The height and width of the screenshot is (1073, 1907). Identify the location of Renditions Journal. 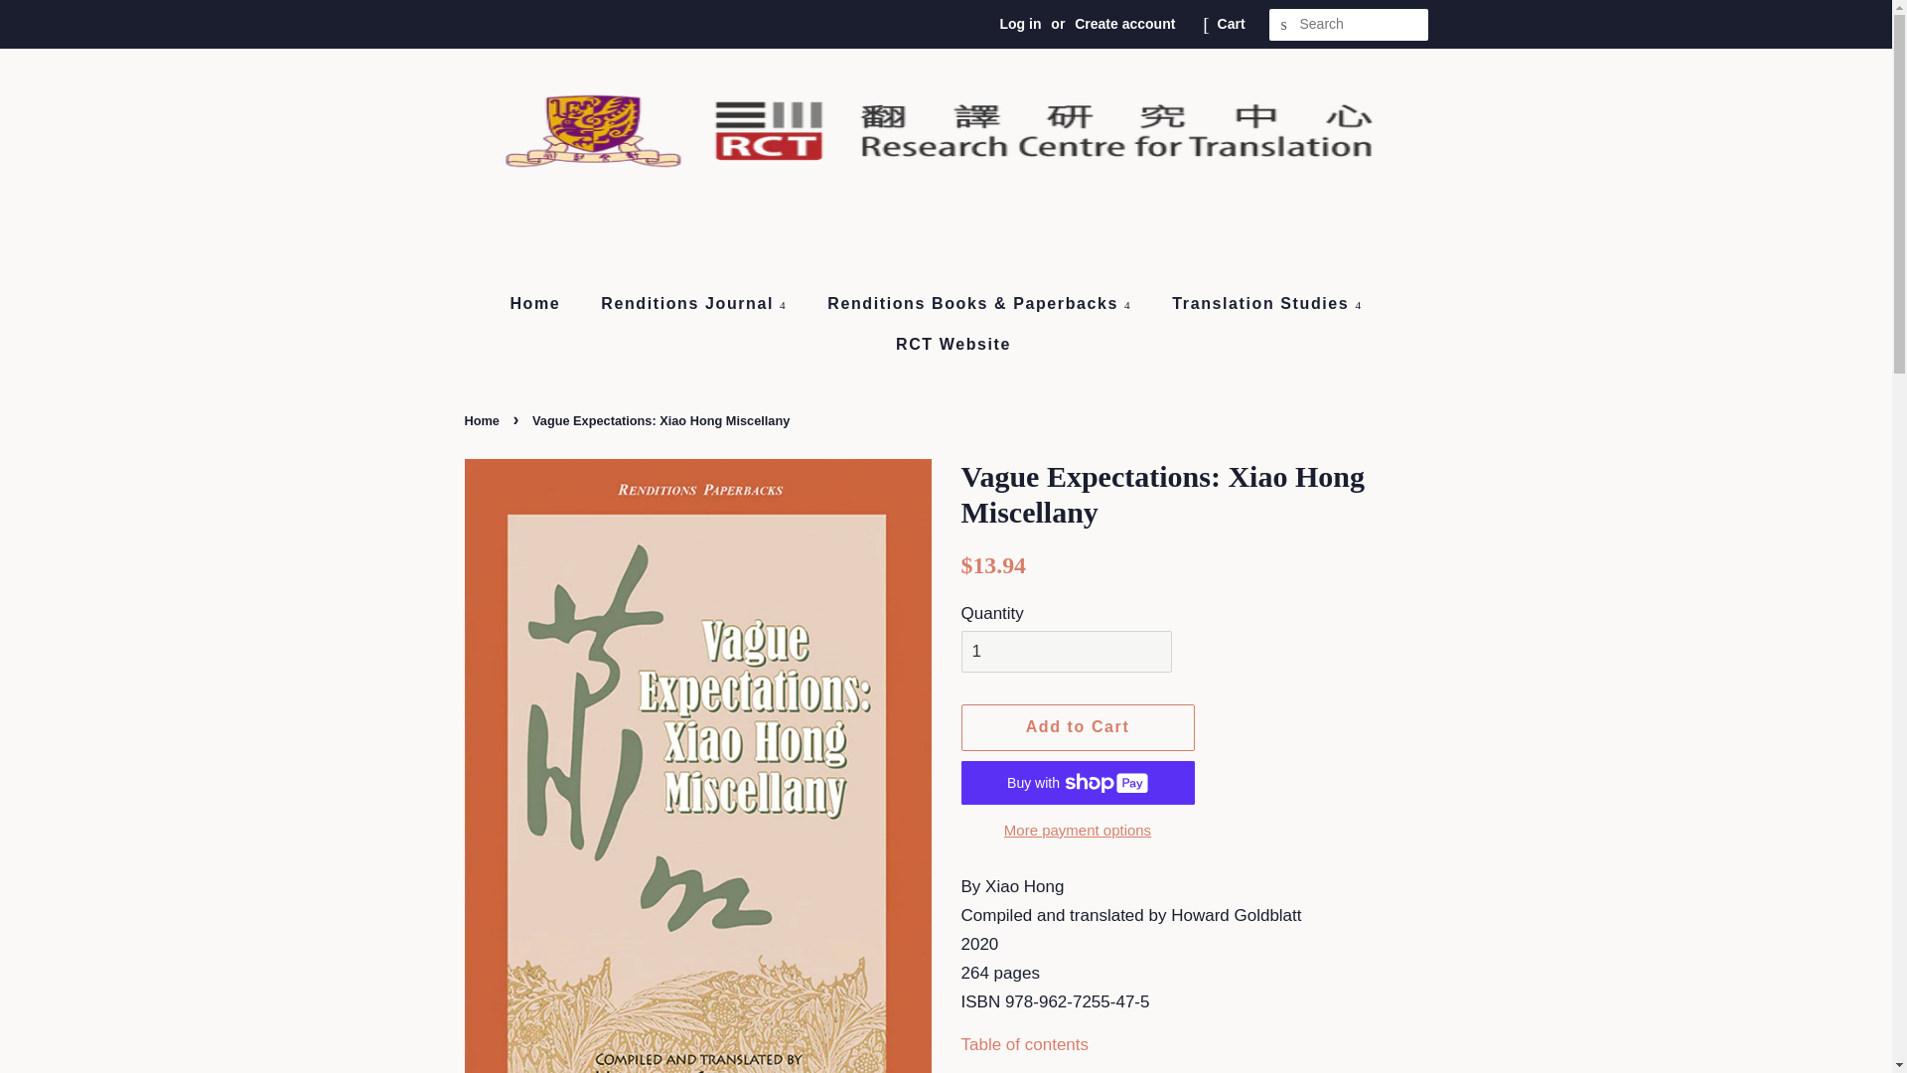
(695, 304).